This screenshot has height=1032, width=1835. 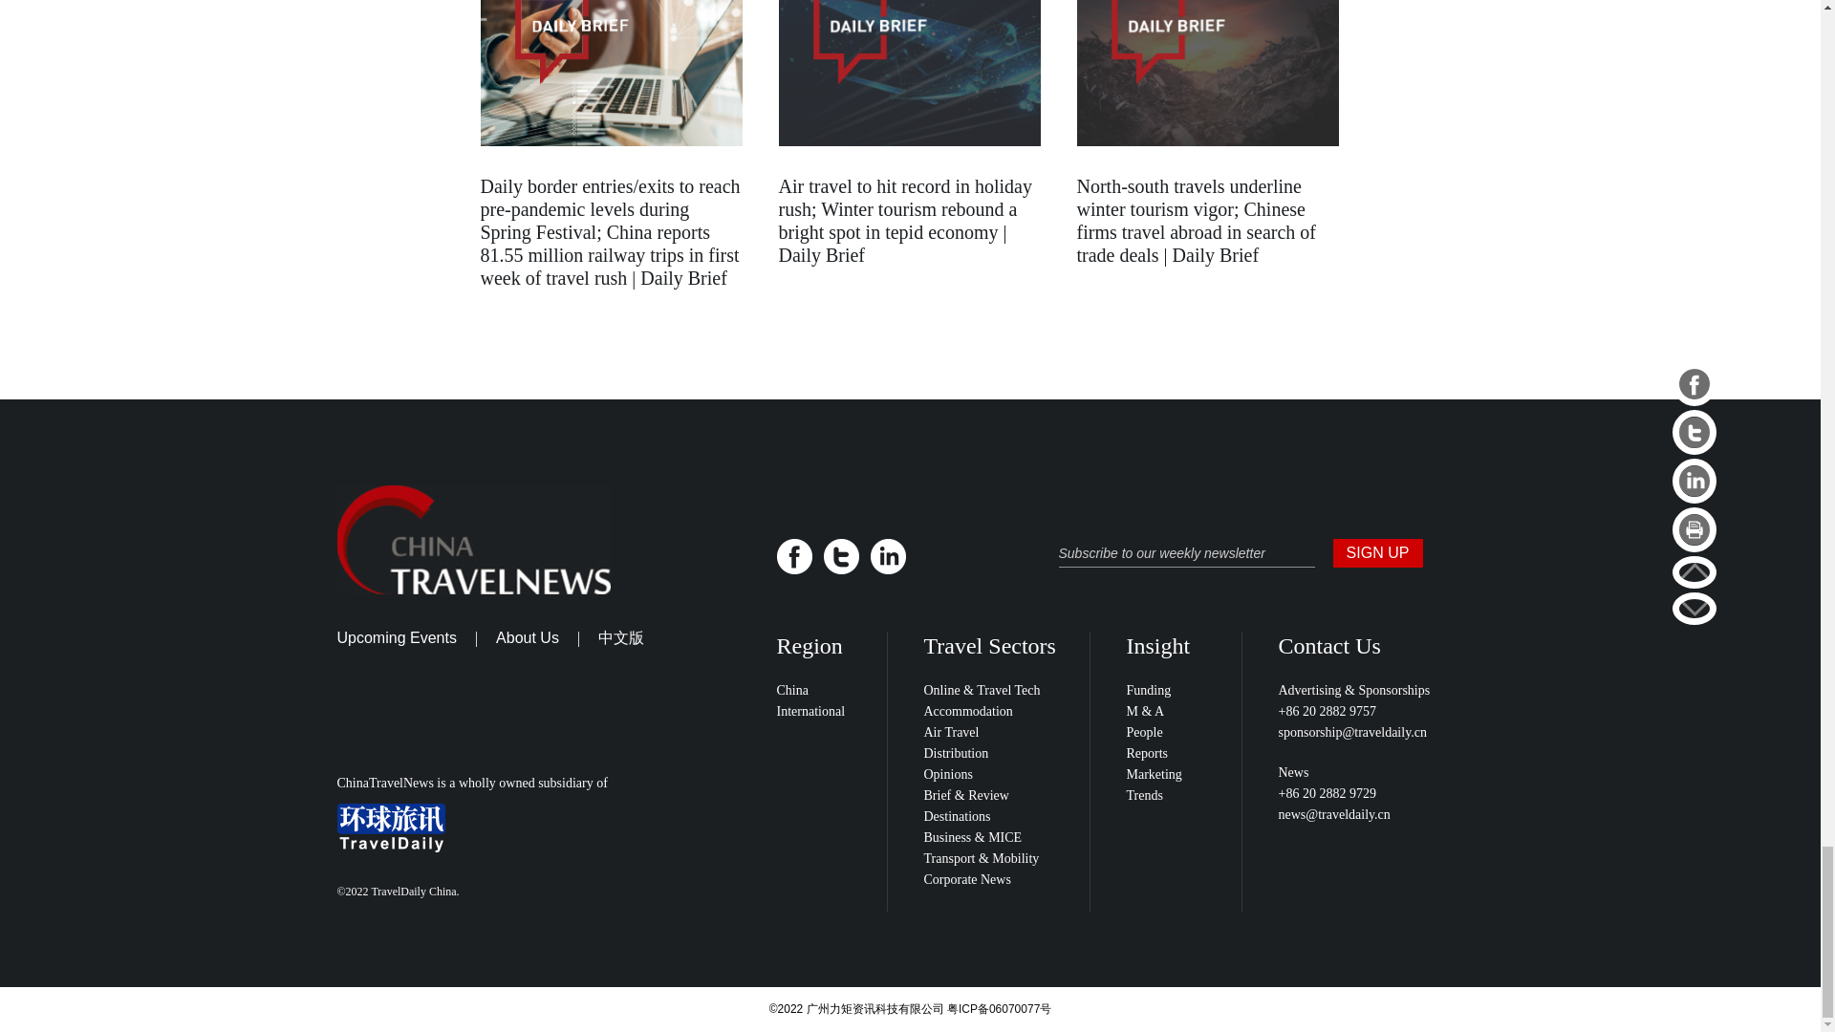 What do you see at coordinates (1376, 552) in the screenshot?
I see `SIGN UP` at bounding box center [1376, 552].